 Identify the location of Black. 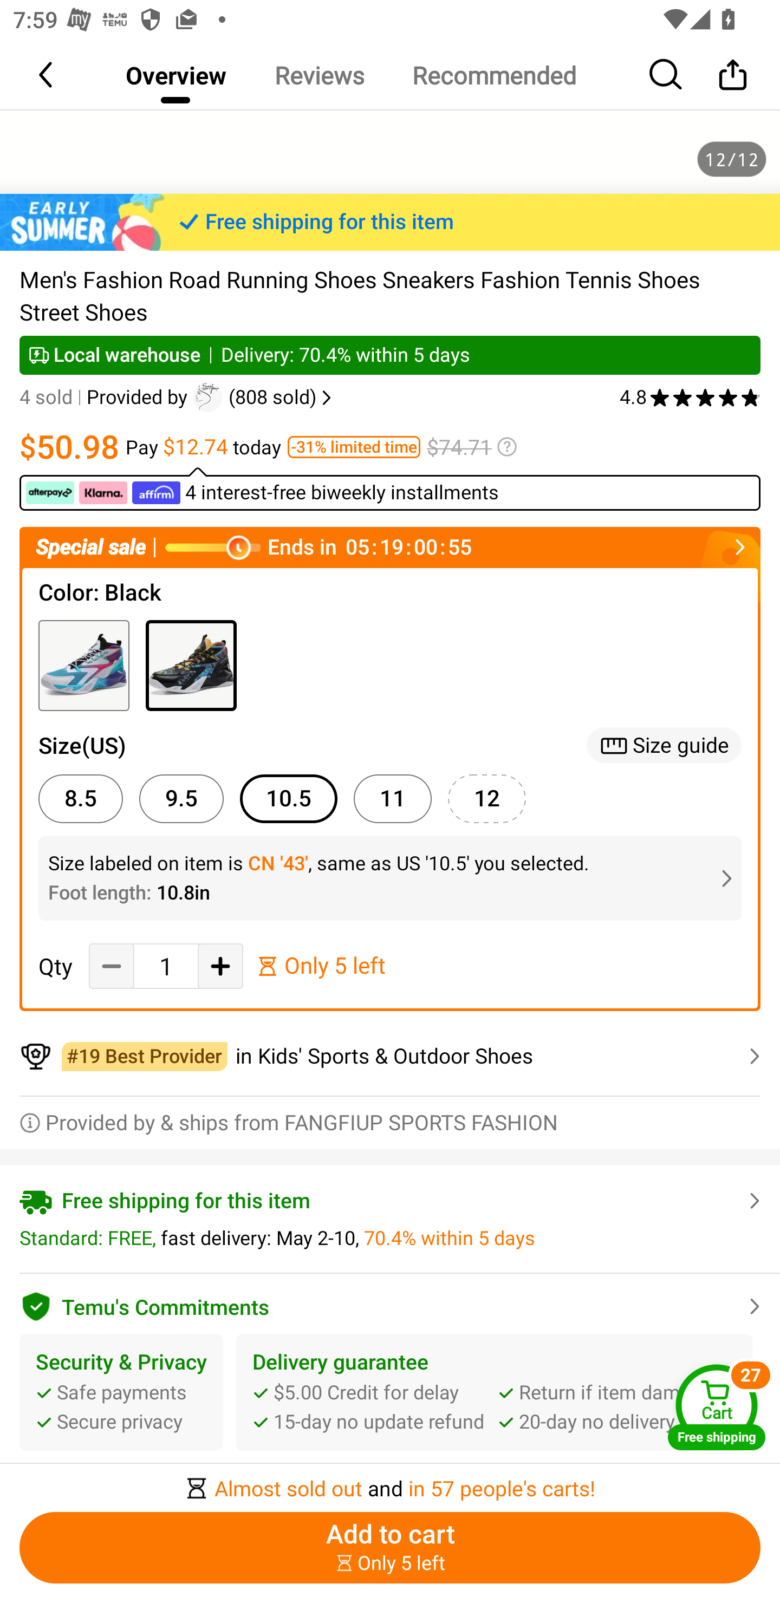
(191, 666).